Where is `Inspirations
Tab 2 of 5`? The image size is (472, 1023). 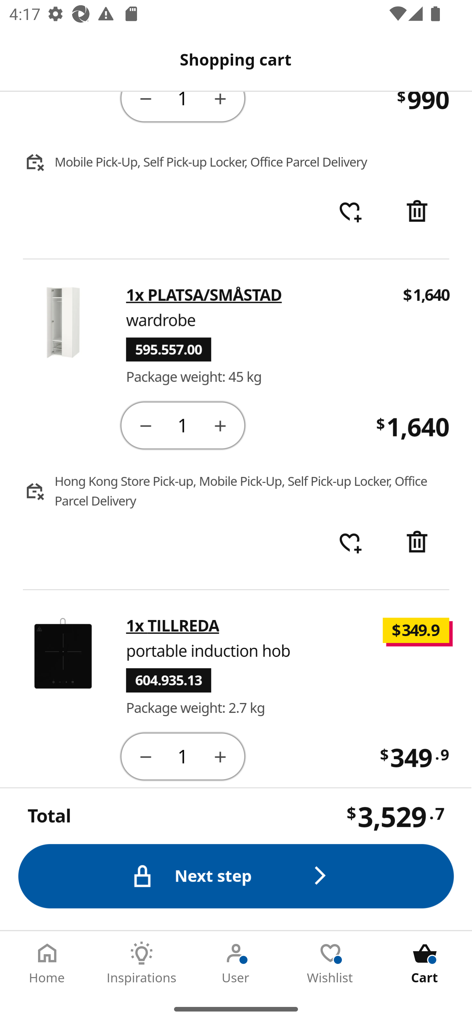 Inspirations
Tab 2 of 5 is located at coordinates (142, 963).